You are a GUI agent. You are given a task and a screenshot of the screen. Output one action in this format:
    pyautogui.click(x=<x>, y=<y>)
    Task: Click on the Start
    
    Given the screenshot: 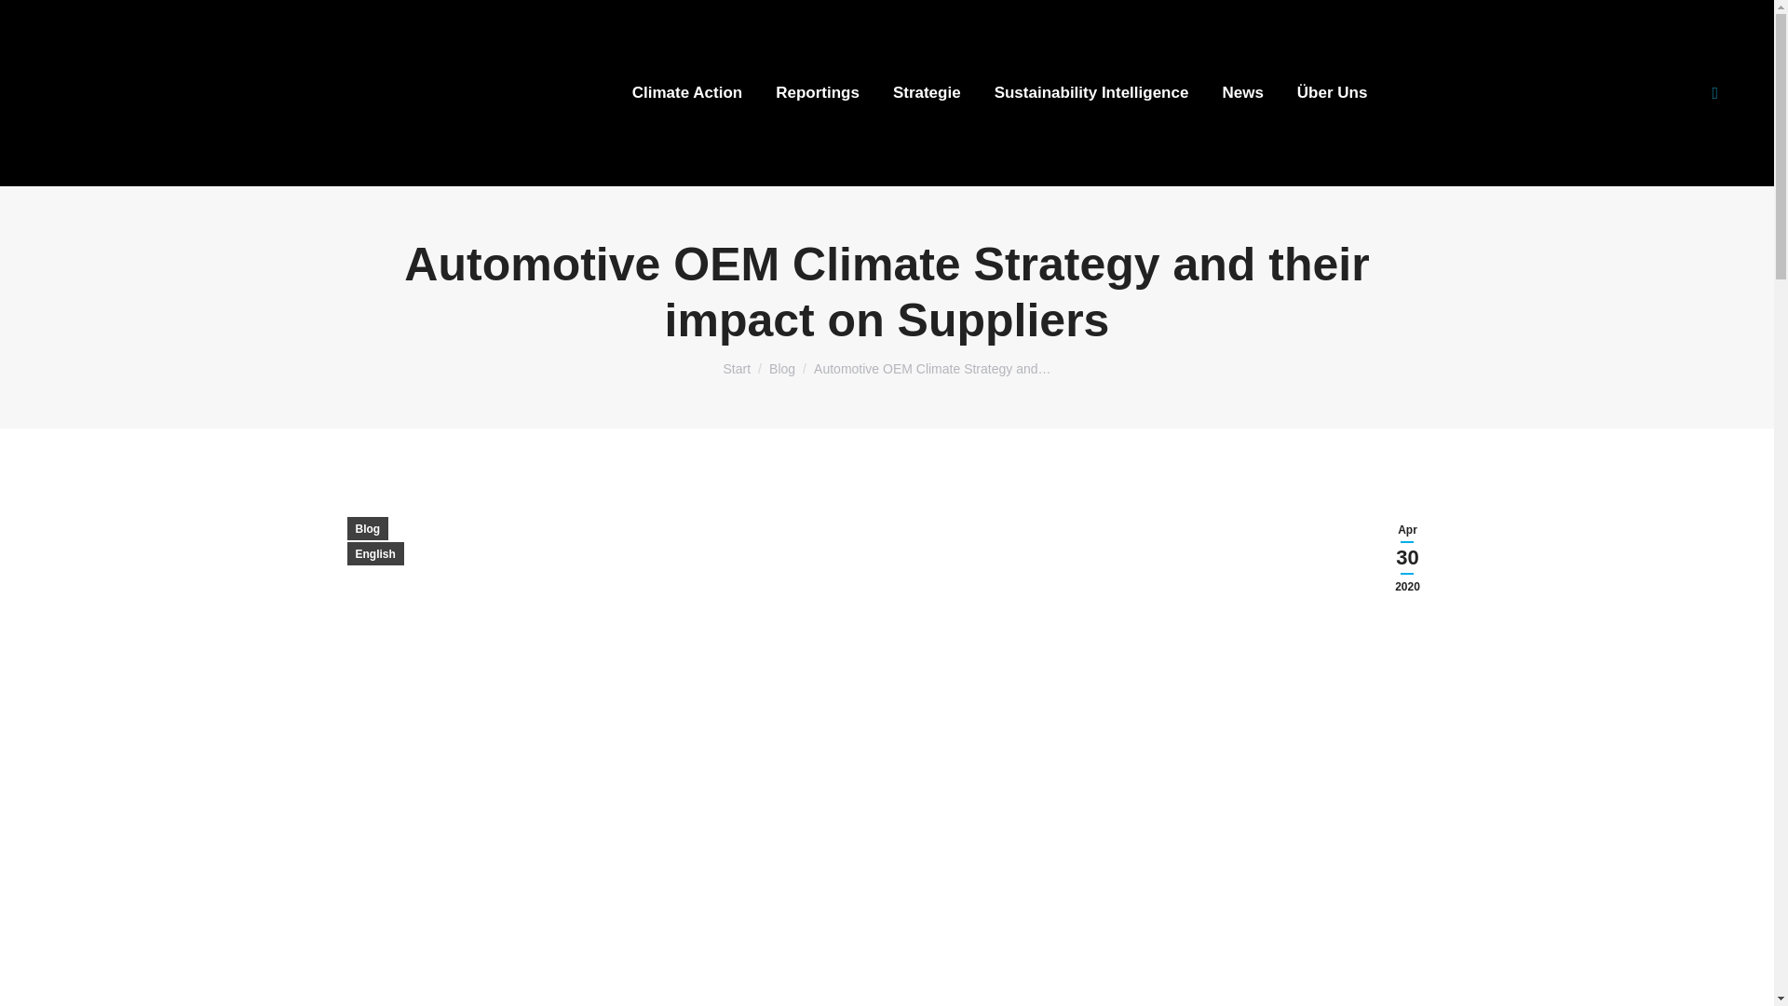 What is the action you would take?
    pyautogui.click(x=736, y=368)
    